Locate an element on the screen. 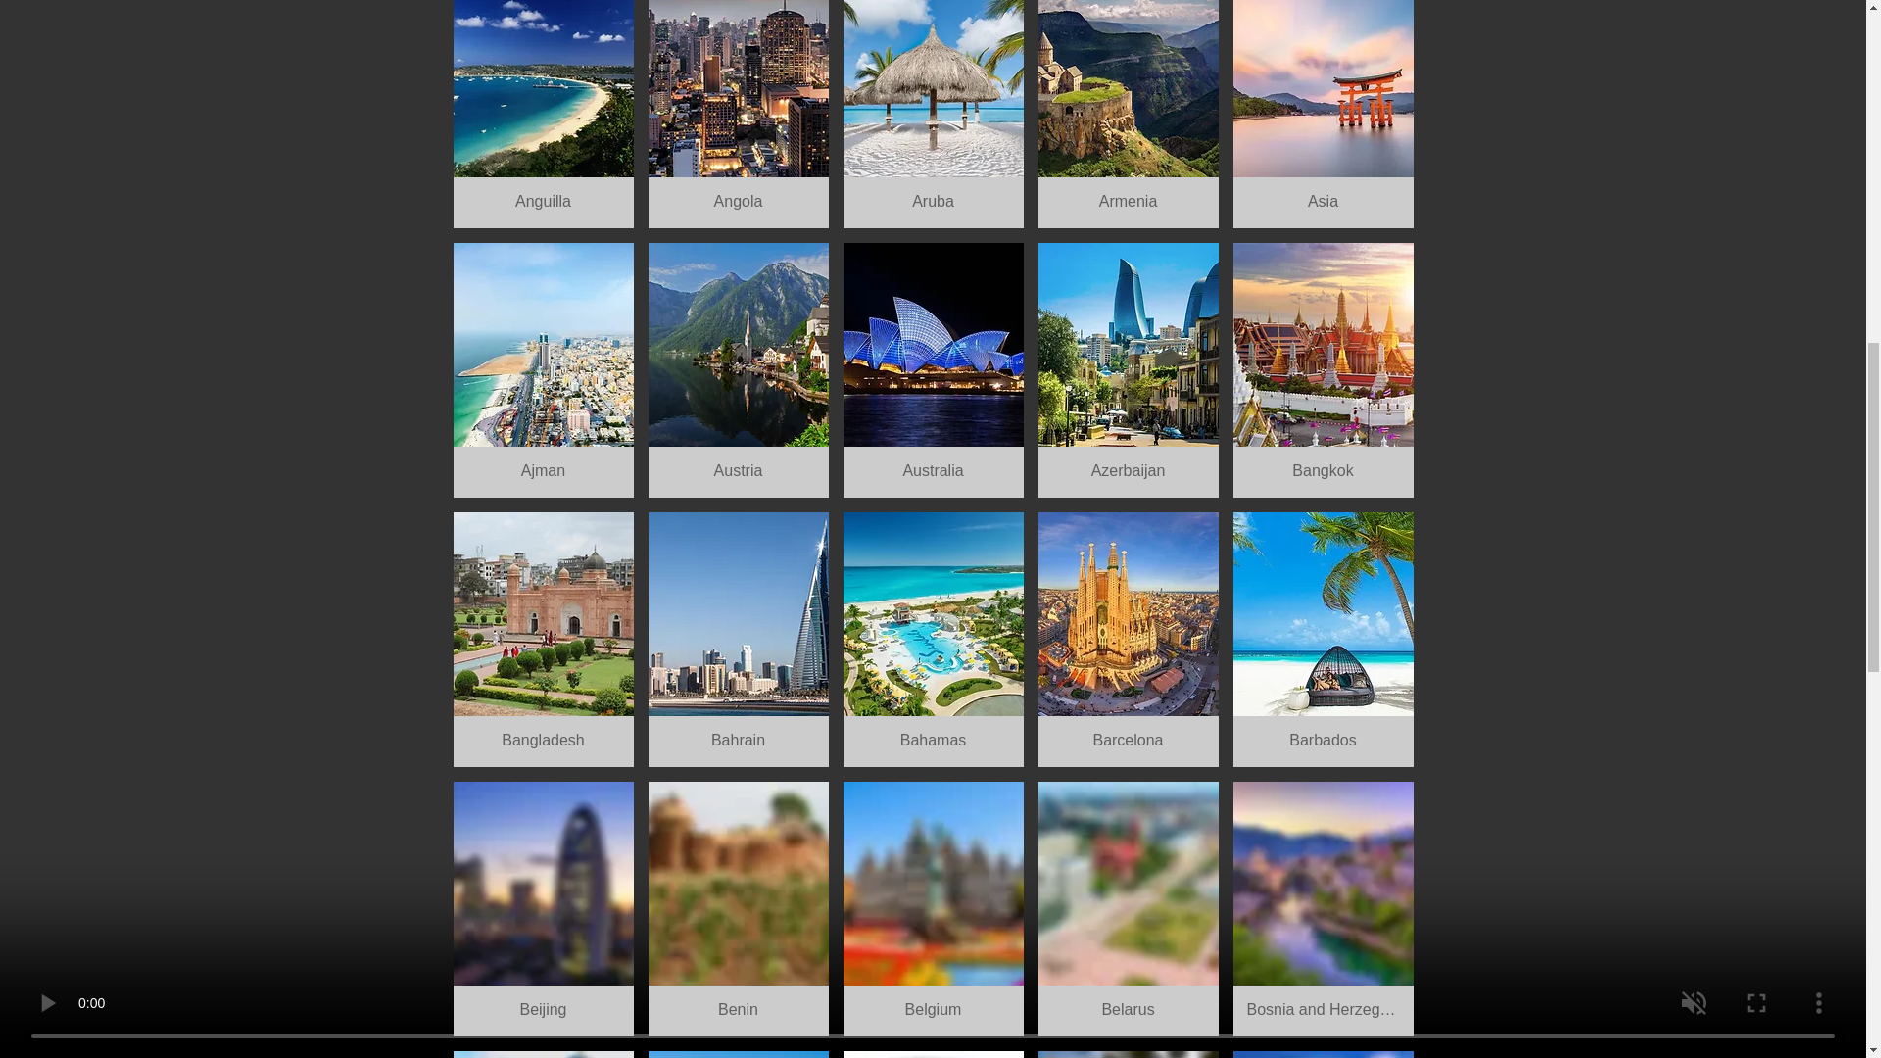  Angola is located at coordinates (739, 114).